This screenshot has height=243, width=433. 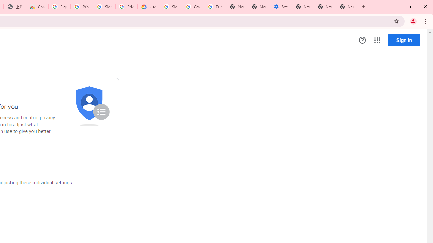 What do you see at coordinates (37, 7) in the screenshot?
I see `Chrome Web Store - Color themes by Chrome` at bounding box center [37, 7].